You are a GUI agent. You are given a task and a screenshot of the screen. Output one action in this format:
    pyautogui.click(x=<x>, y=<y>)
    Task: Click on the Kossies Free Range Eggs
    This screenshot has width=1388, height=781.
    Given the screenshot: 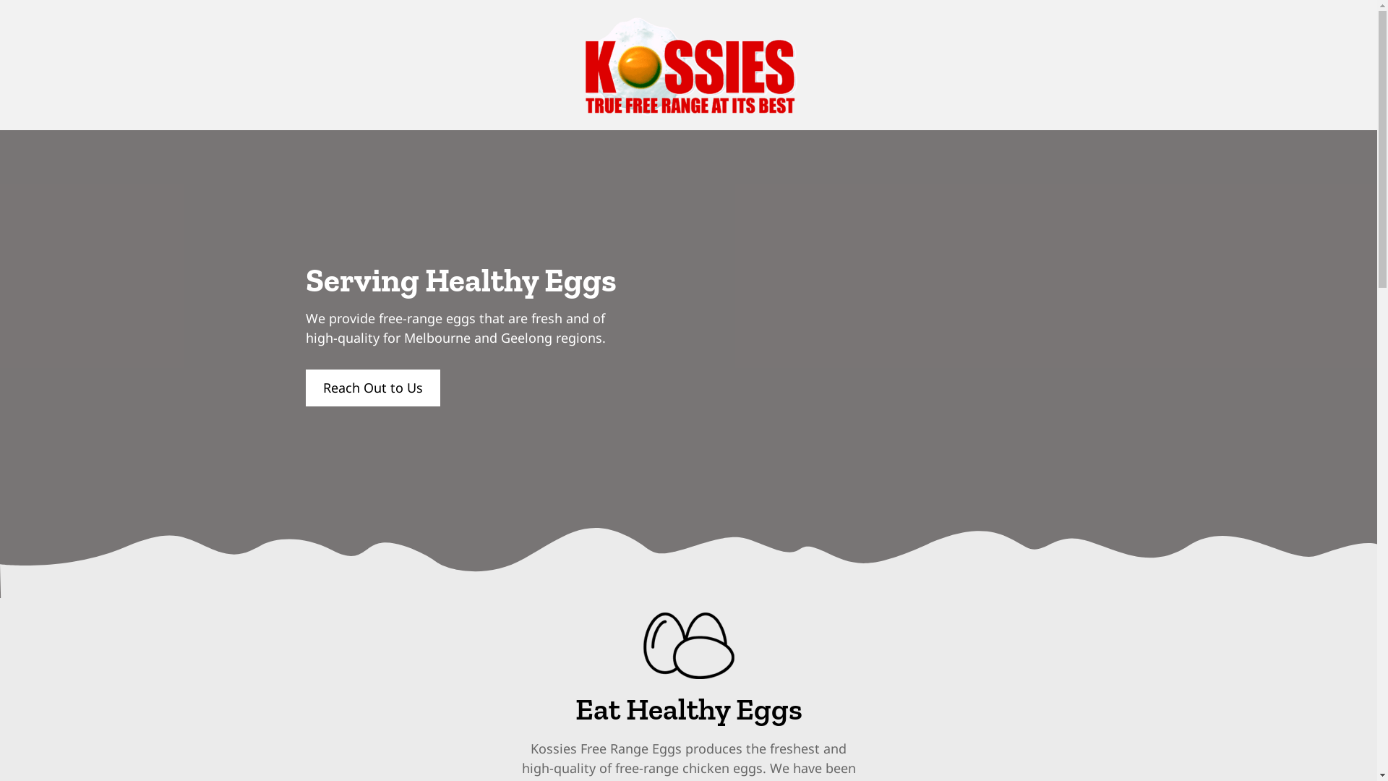 What is the action you would take?
    pyautogui.click(x=689, y=646)
    